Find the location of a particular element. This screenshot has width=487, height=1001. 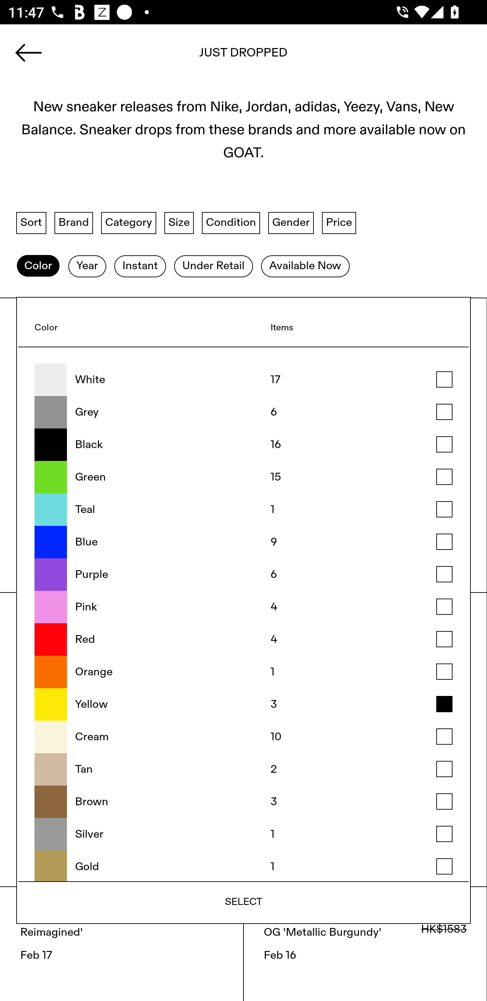

Size is located at coordinates (179, 223).